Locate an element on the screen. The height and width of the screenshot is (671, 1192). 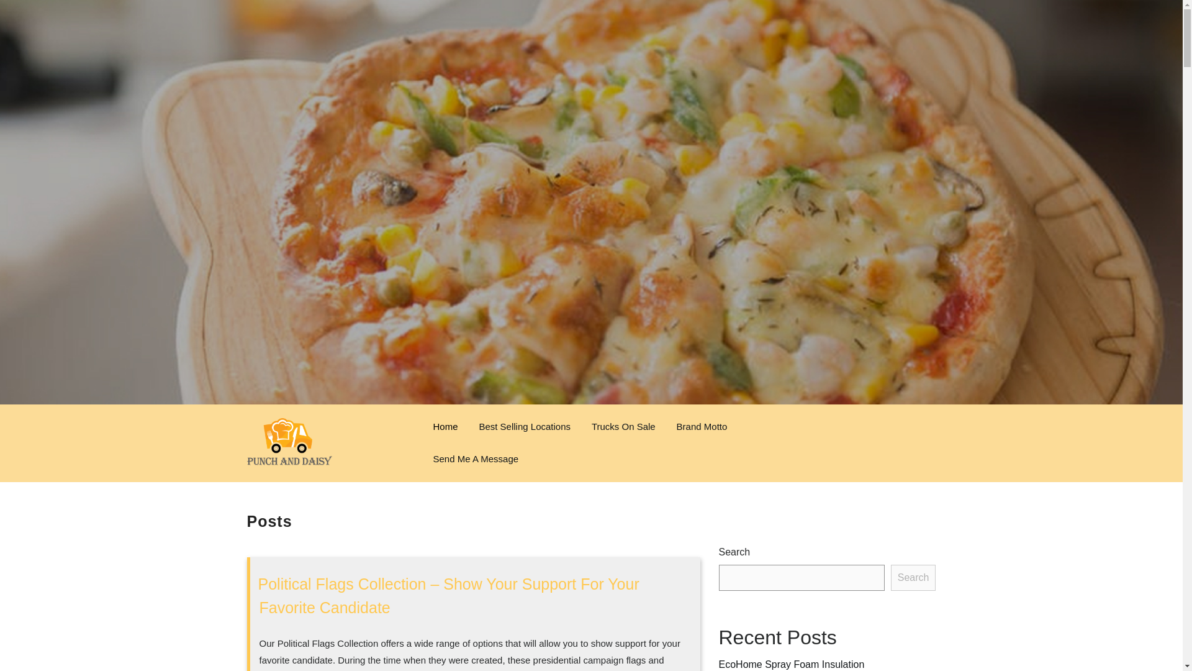
Send Me A Message is located at coordinates (476, 459).